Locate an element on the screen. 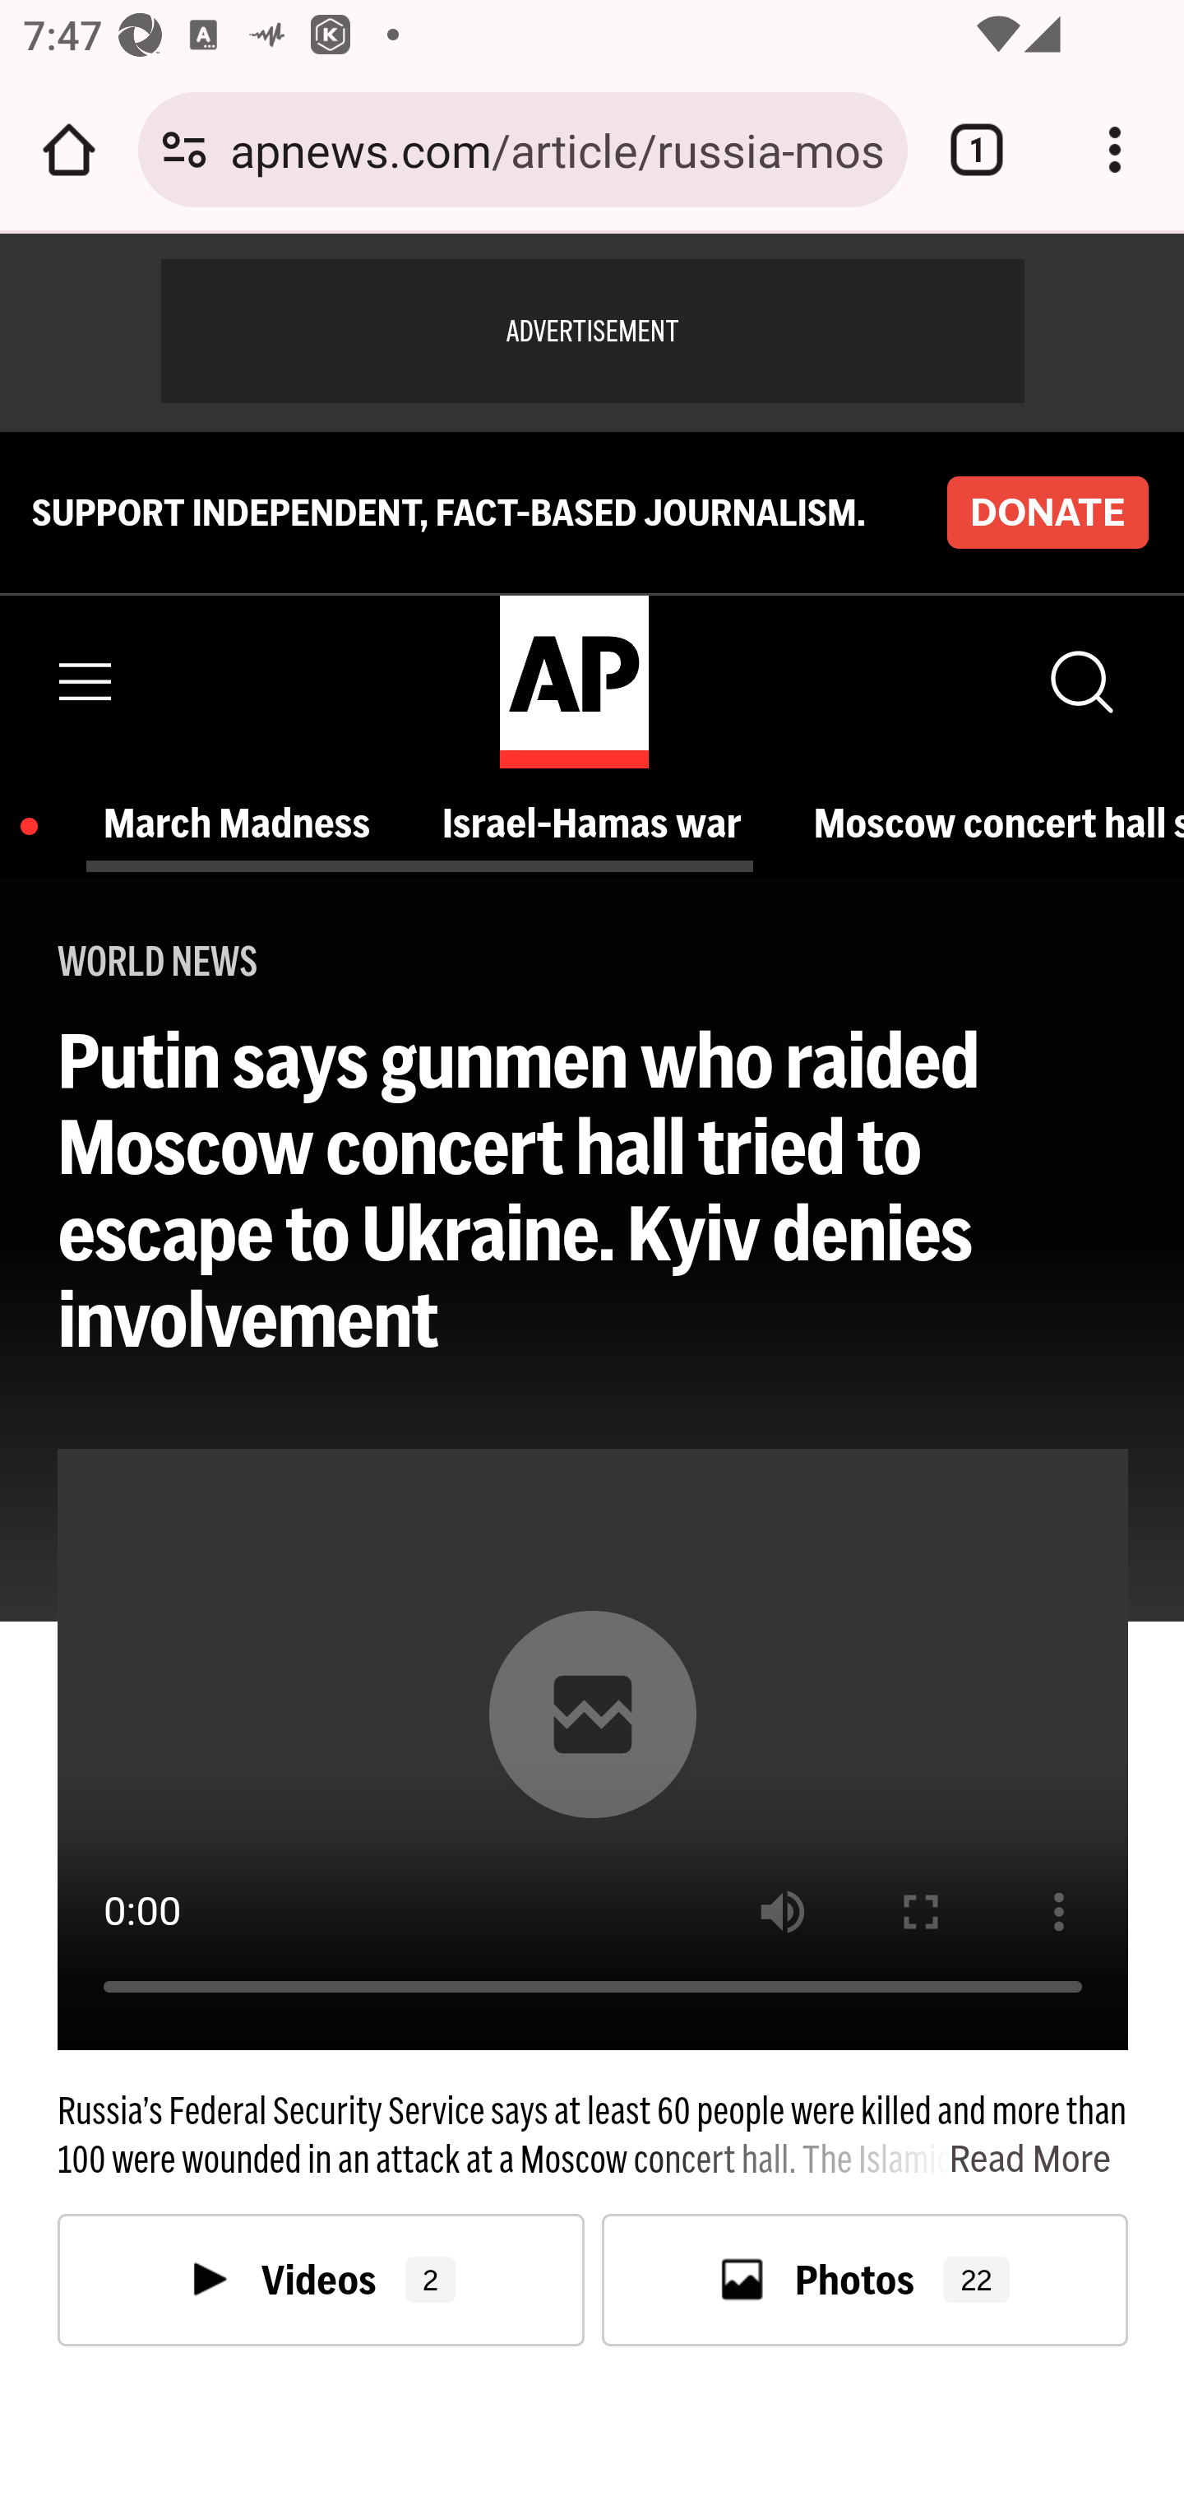 Image resolution: width=1184 pixels, height=2501 pixels. WORLD NEWS is located at coordinates (158, 961).